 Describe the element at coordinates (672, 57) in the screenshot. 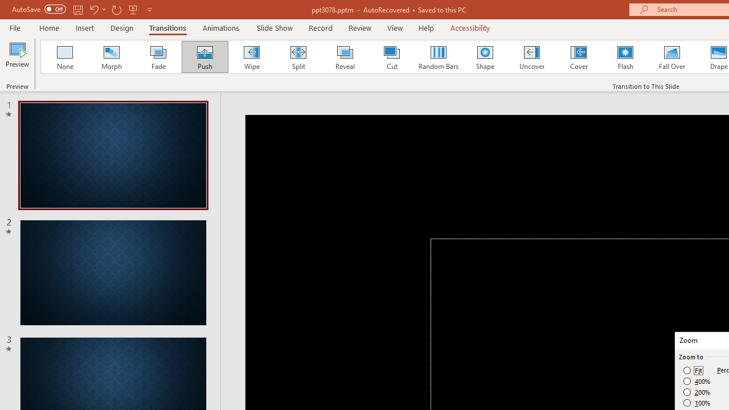

I see `Fall Over` at that location.